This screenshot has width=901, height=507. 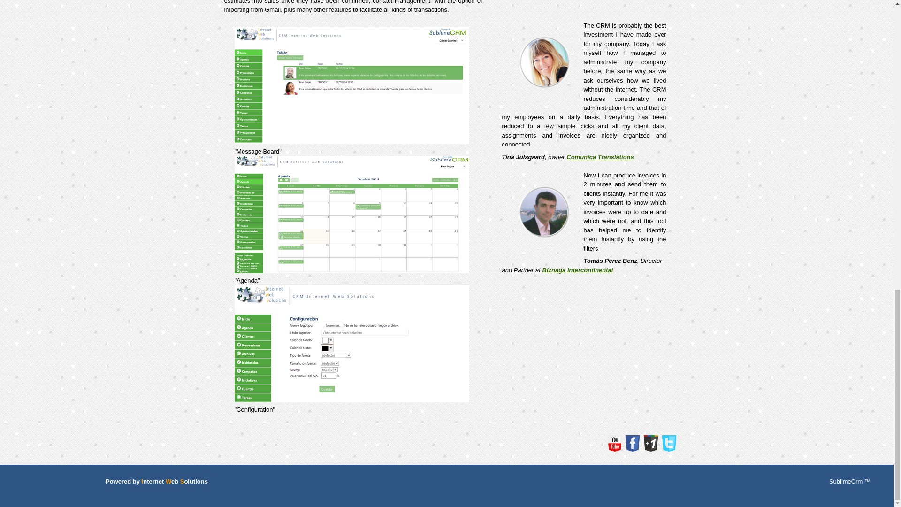 I want to click on Sublime Customer Relationship Management CRM Solutions, so click(x=352, y=85).